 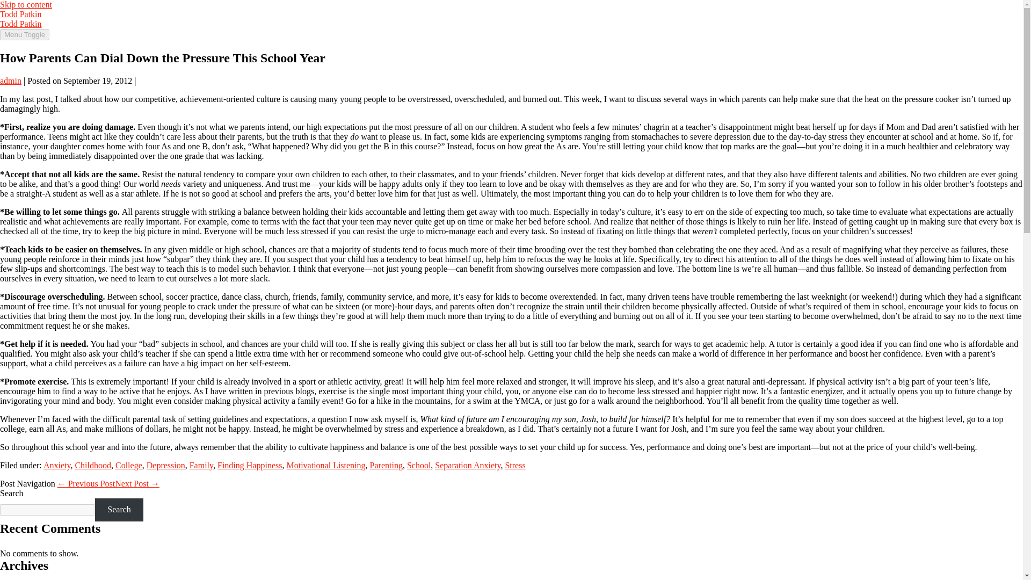 I want to click on admin, so click(x=11, y=81).